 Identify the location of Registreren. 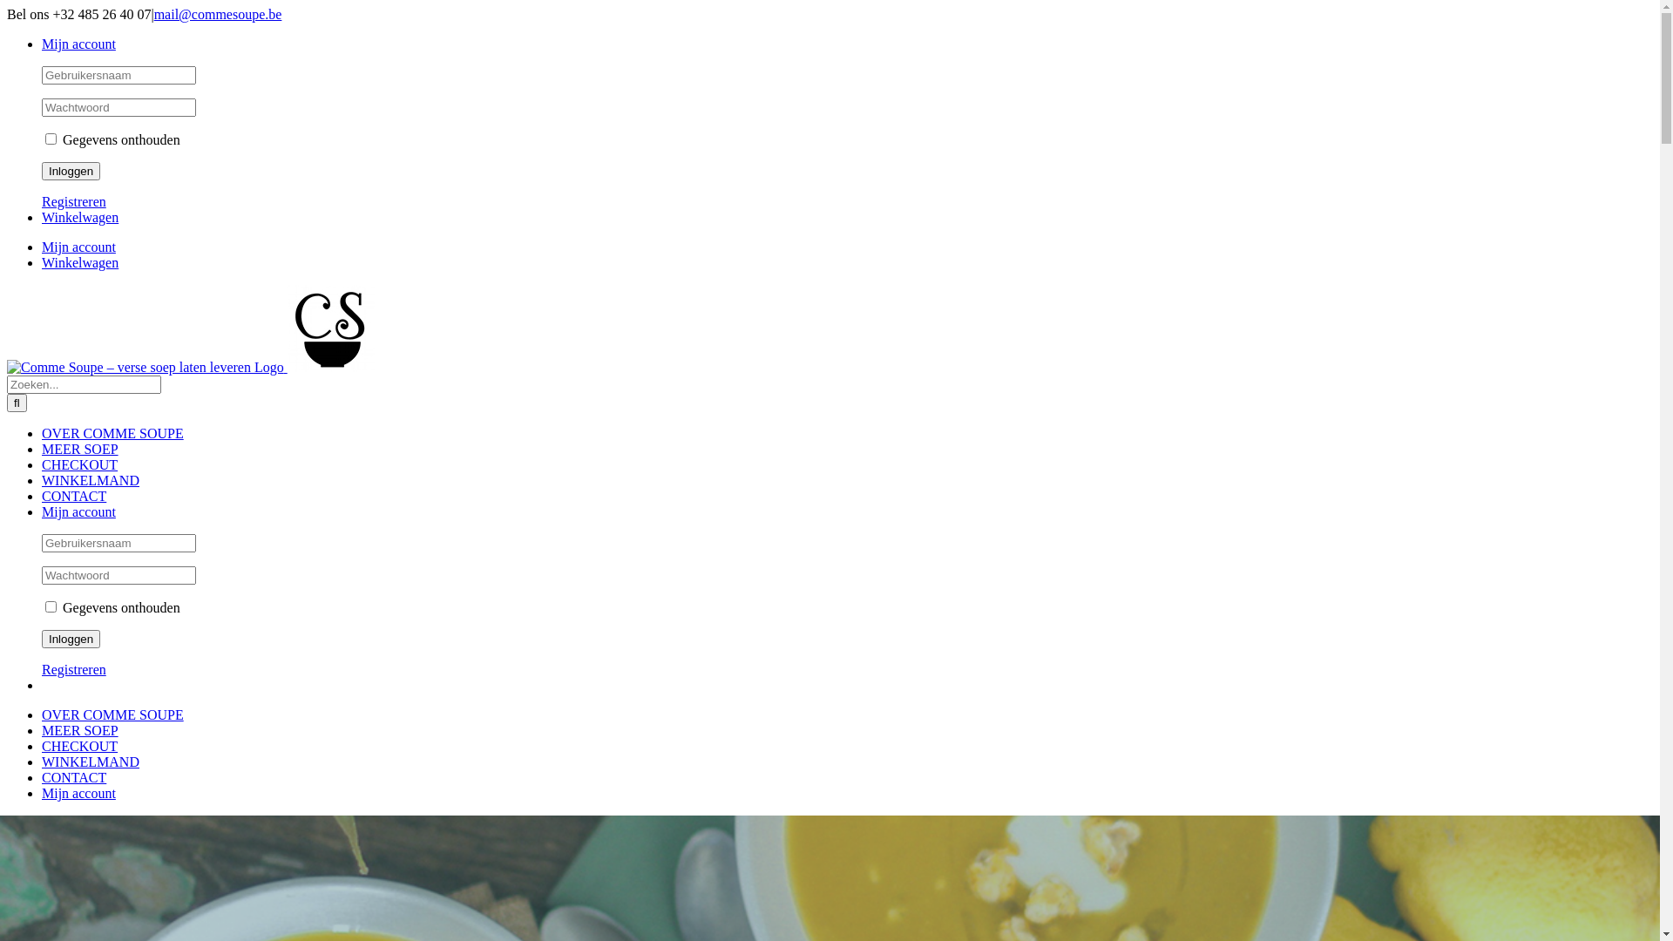
(74, 202).